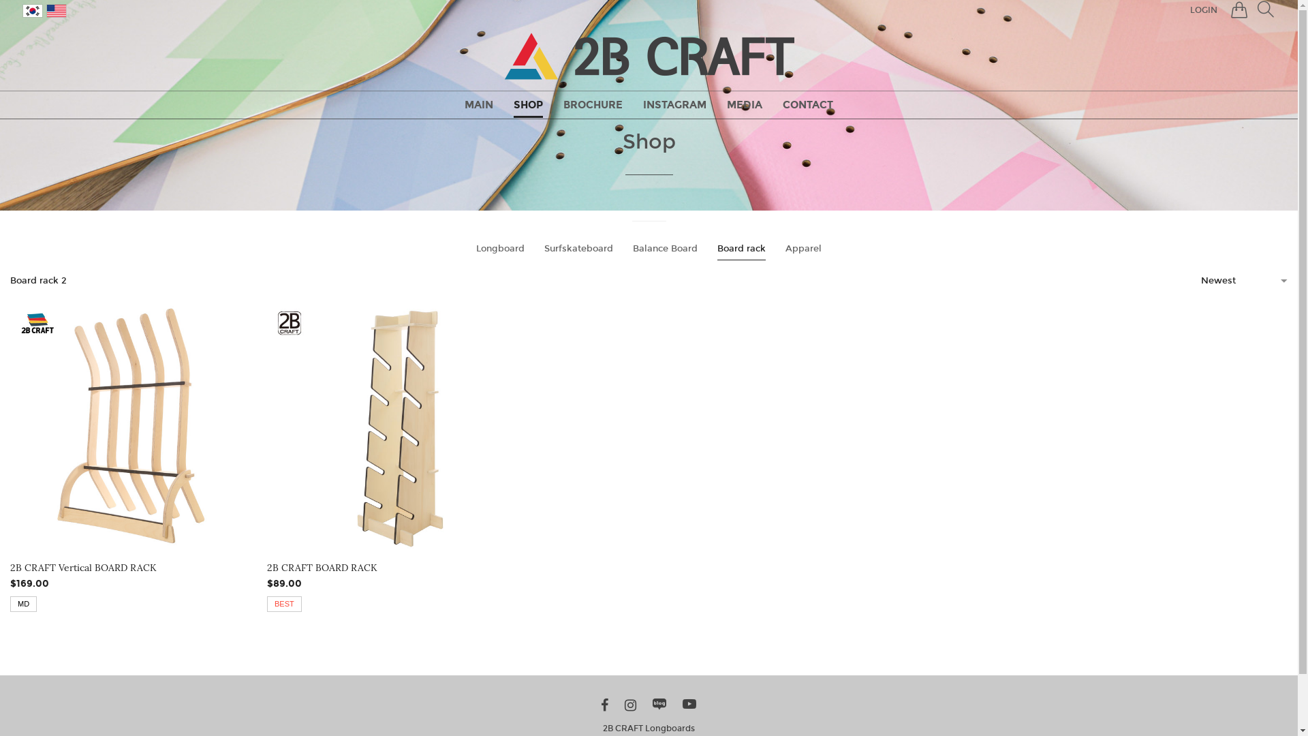  What do you see at coordinates (529, 105) in the screenshot?
I see `SHOP` at bounding box center [529, 105].